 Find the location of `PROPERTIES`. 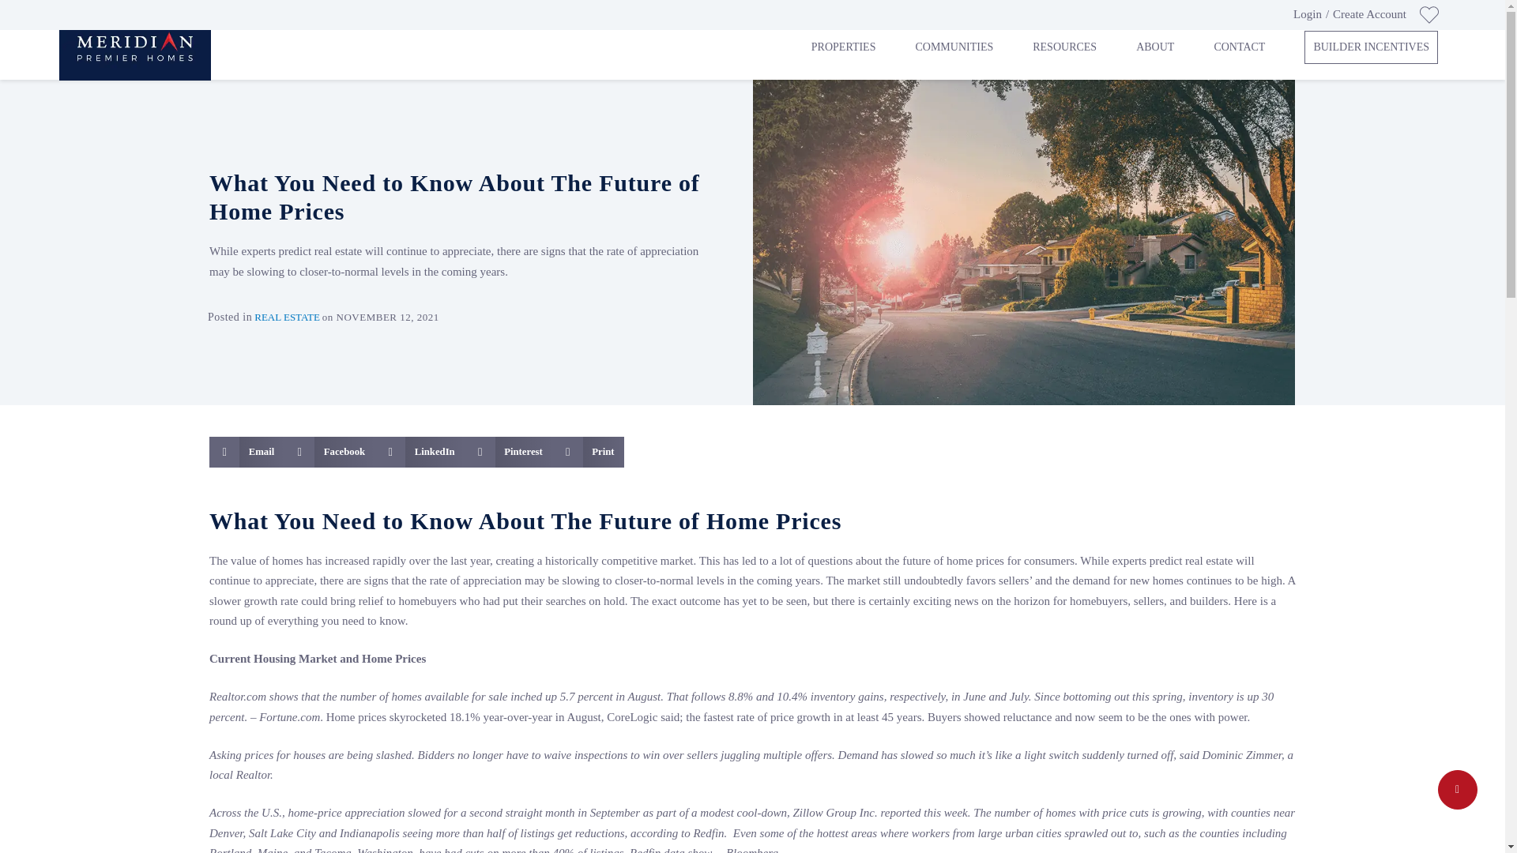

PROPERTIES is located at coordinates (844, 47).